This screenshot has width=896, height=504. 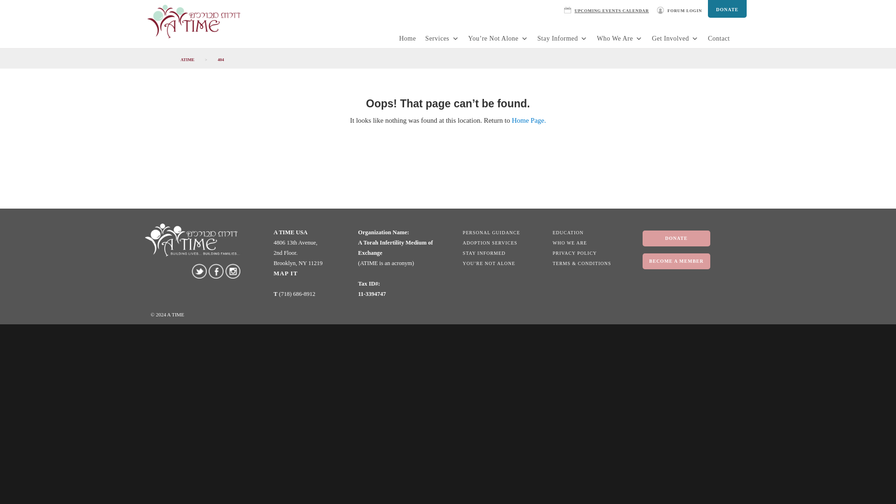 What do you see at coordinates (216, 271) in the screenshot?
I see `Facebook` at bounding box center [216, 271].